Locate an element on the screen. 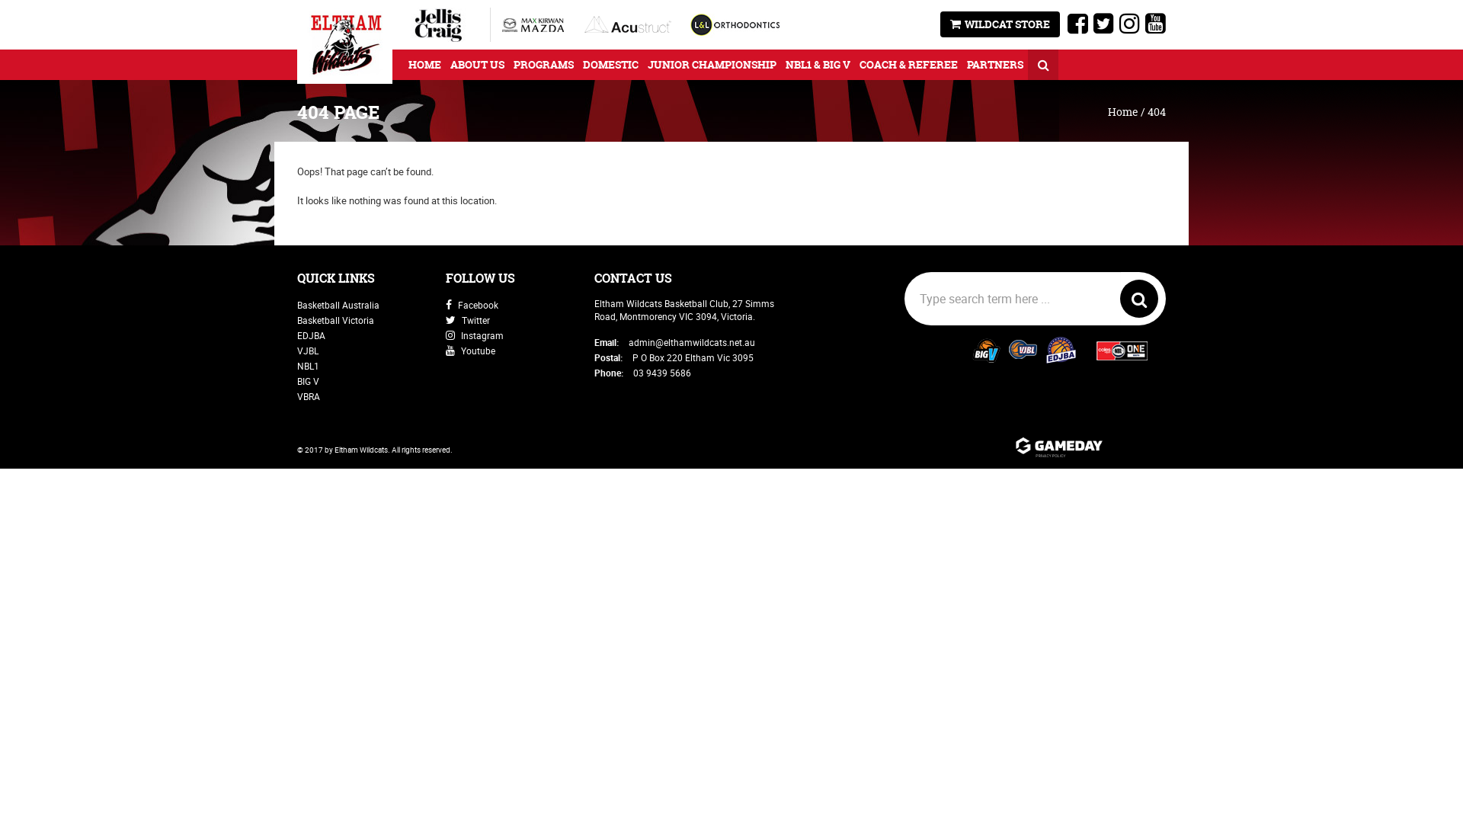 This screenshot has width=1463, height=823. SportsTG Privacy Policy is located at coordinates (1090, 459).